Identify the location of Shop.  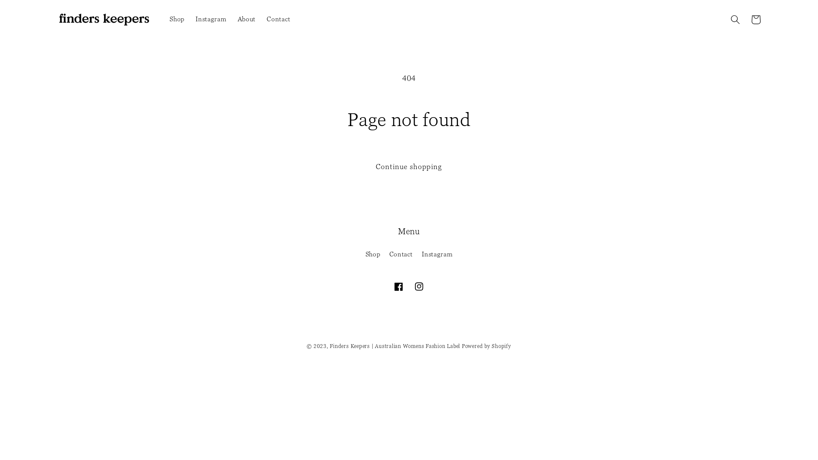
(373, 256).